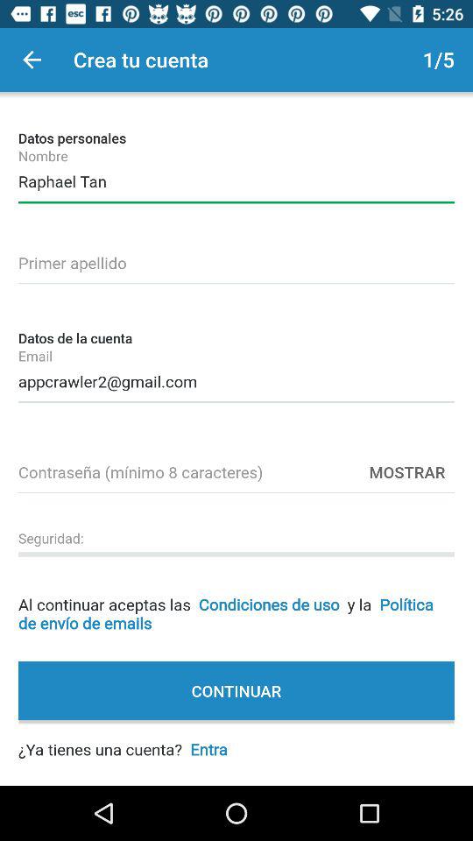  Describe the element at coordinates (407, 471) in the screenshot. I see `tap the item below the appcrawler2@gmail.com` at that location.